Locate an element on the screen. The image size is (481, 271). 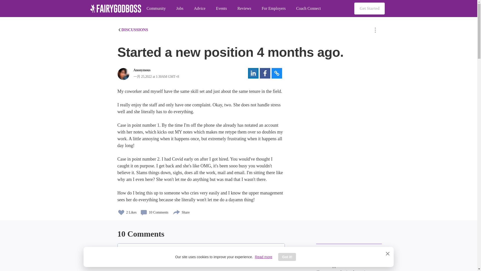
Reviews is located at coordinates (244, 9).